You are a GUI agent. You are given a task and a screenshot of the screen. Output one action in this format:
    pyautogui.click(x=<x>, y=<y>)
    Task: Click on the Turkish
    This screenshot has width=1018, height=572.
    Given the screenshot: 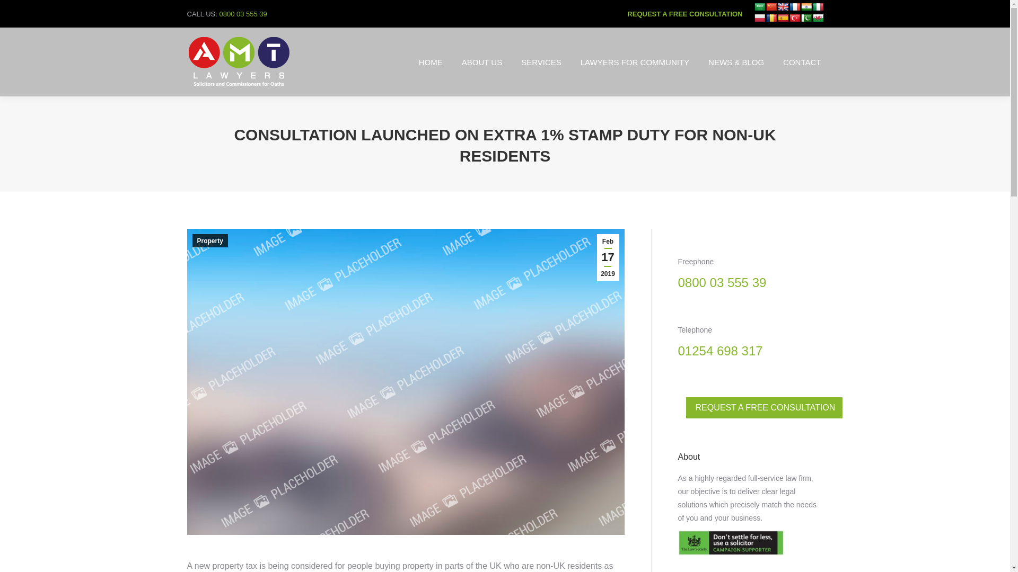 What is the action you would take?
    pyautogui.click(x=794, y=18)
    